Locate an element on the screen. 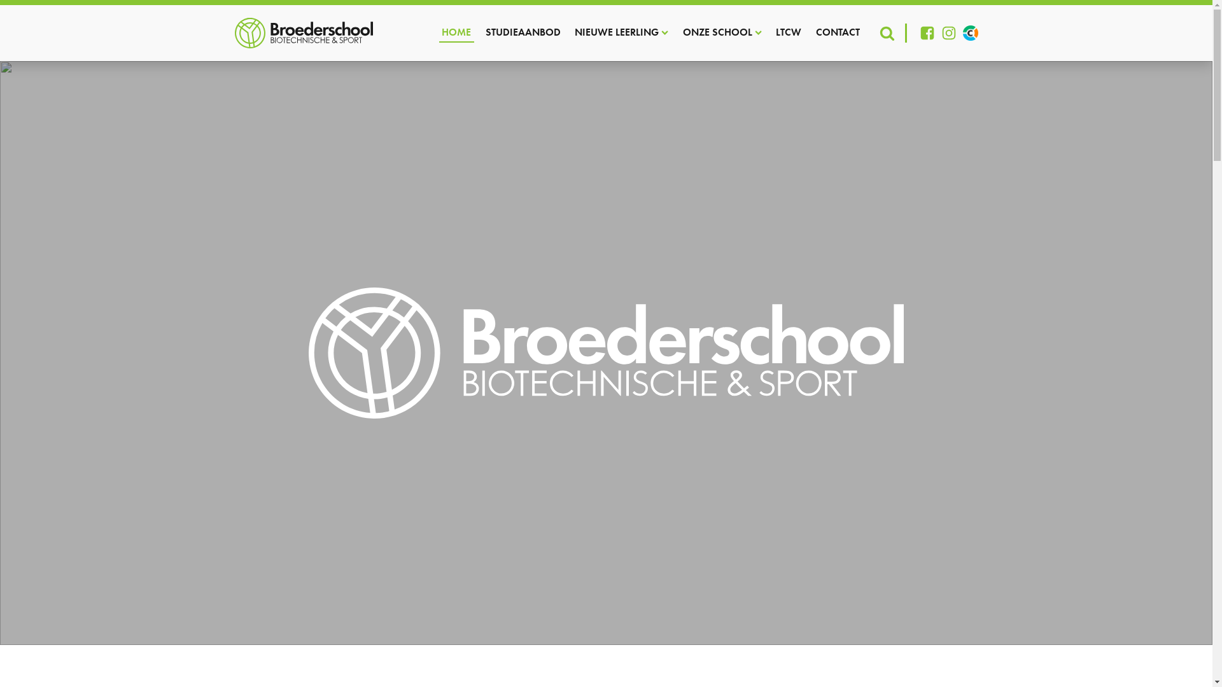  ONZE SCHOOL is located at coordinates (722, 33).